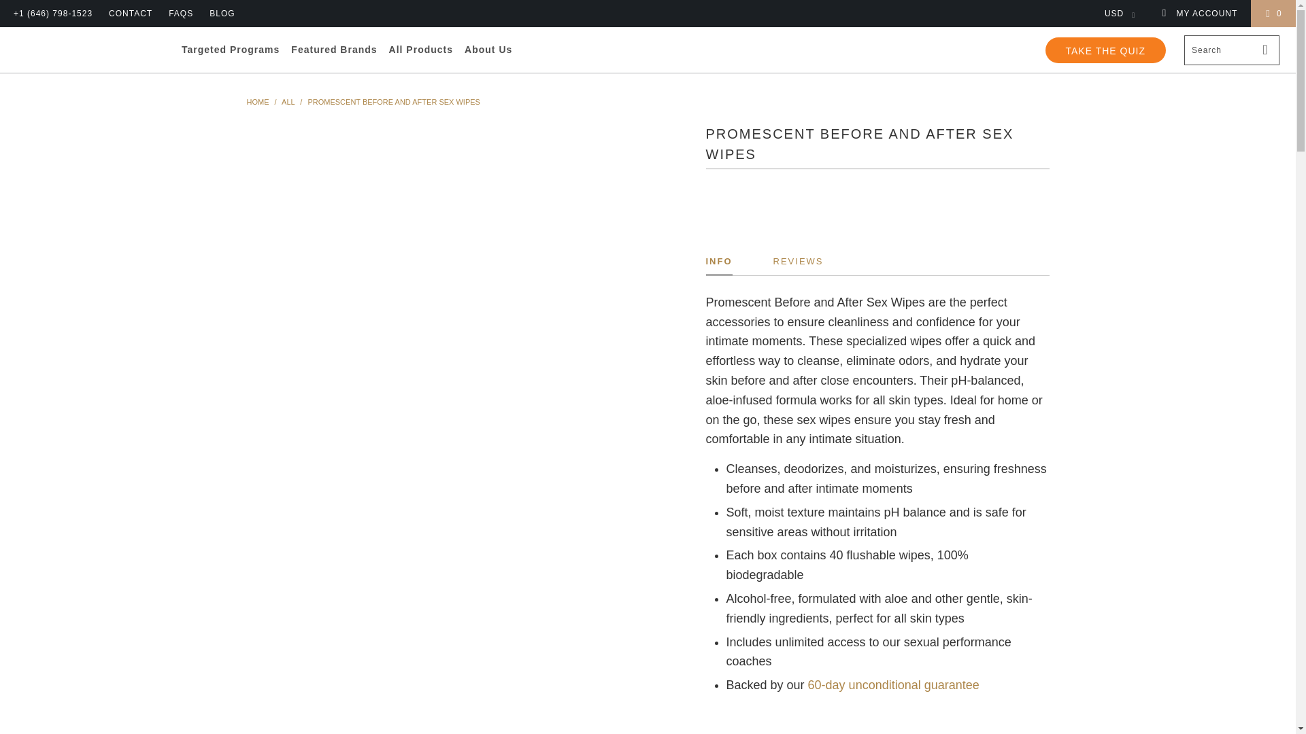 Image resolution: width=1306 pixels, height=734 pixels. What do you see at coordinates (257, 101) in the screenshot?
I see `The Private Gym` at bounding box center [257, 101].